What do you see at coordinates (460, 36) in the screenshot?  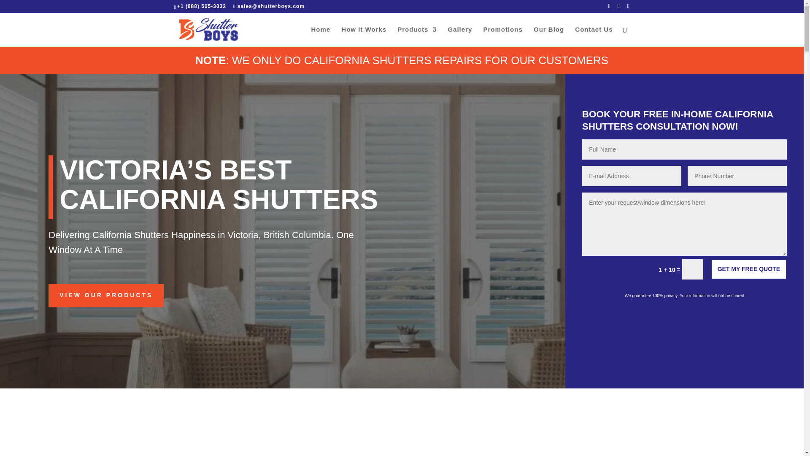 I see `Gallery` at bounding box center [460, 36].